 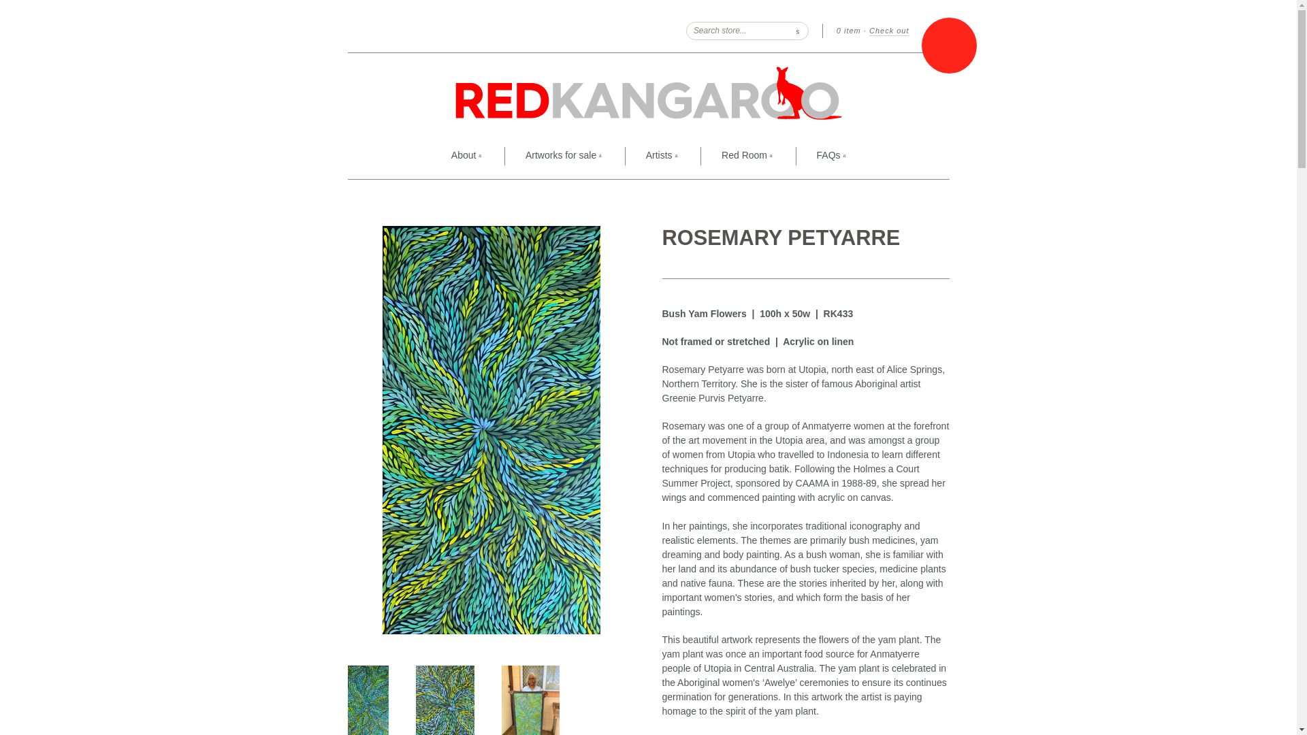 I want to click on About, so click(x=466, y=156).